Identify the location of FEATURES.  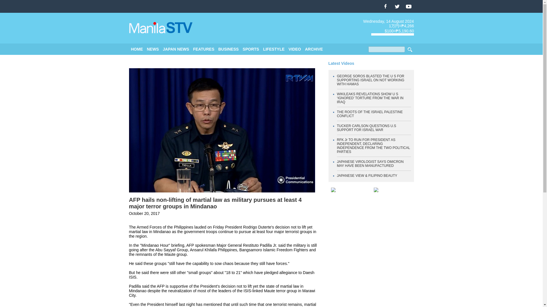
(203, 49).